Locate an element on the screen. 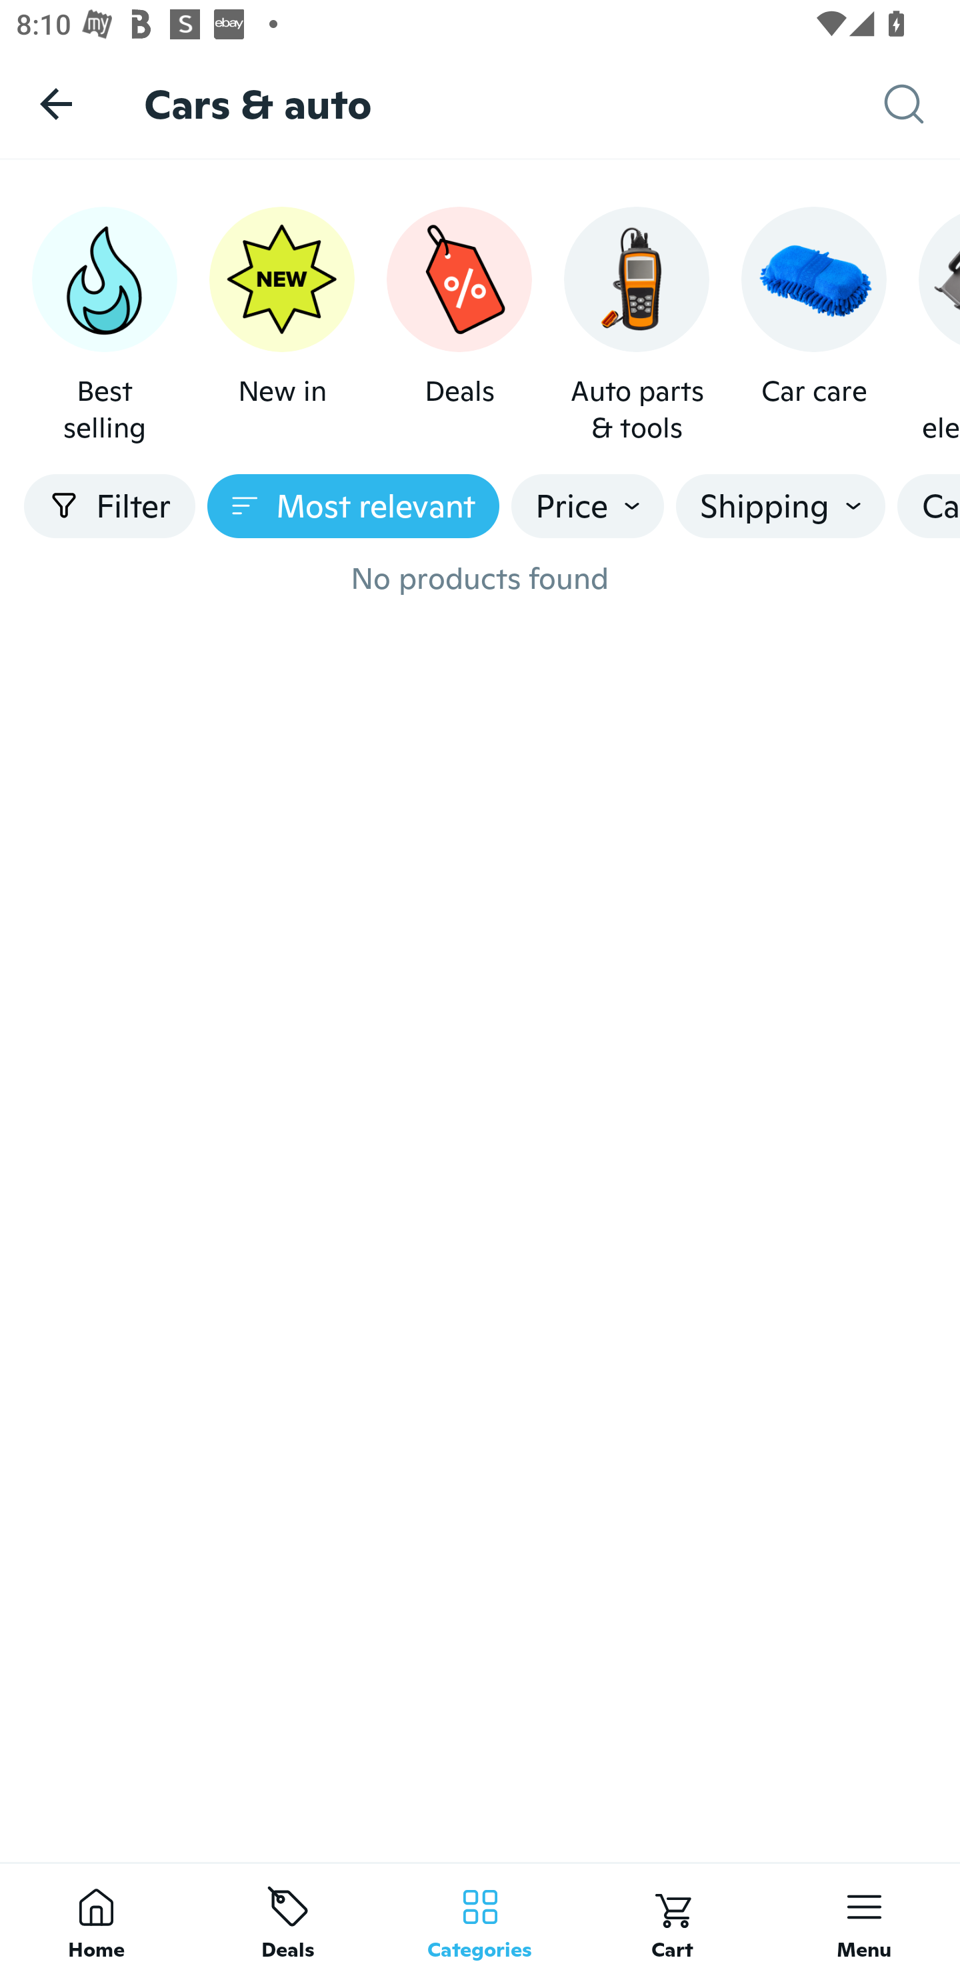 The height and width of the screenshot is (1974, 960). Auto parts & tools is located at coordinates (637, 326).